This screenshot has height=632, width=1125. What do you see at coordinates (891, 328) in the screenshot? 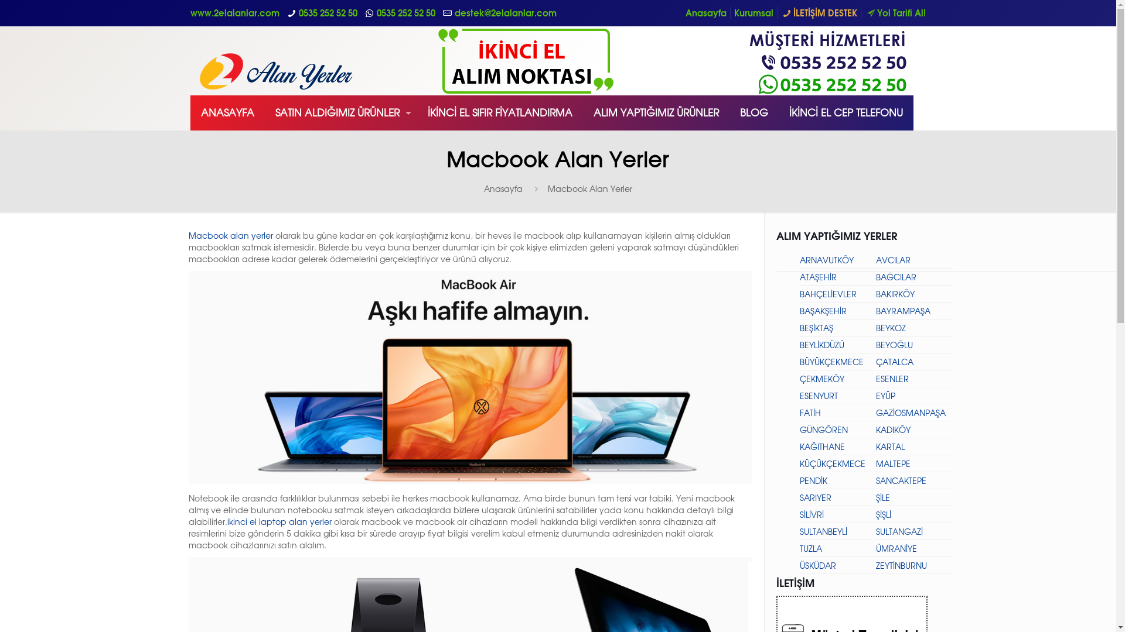
I see `BEYKOZ` at bounding box center [891, 328].